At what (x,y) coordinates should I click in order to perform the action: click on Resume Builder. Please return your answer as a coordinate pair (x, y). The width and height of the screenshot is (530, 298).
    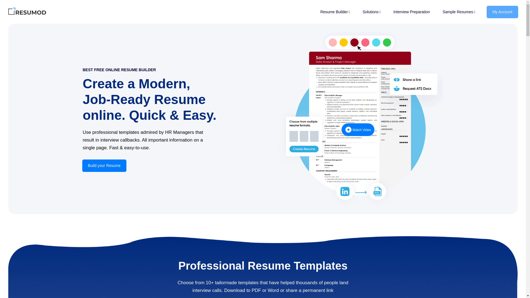
    Looking at the image, I should click on (335, 12).